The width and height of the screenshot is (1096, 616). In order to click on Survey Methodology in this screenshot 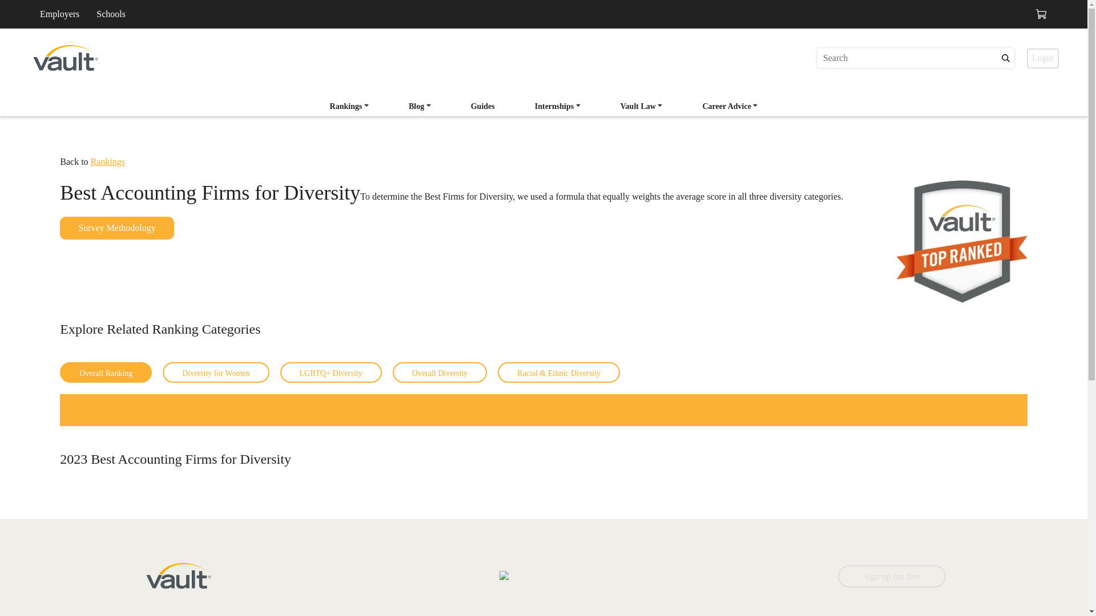, I will do `click(117, 228)`.